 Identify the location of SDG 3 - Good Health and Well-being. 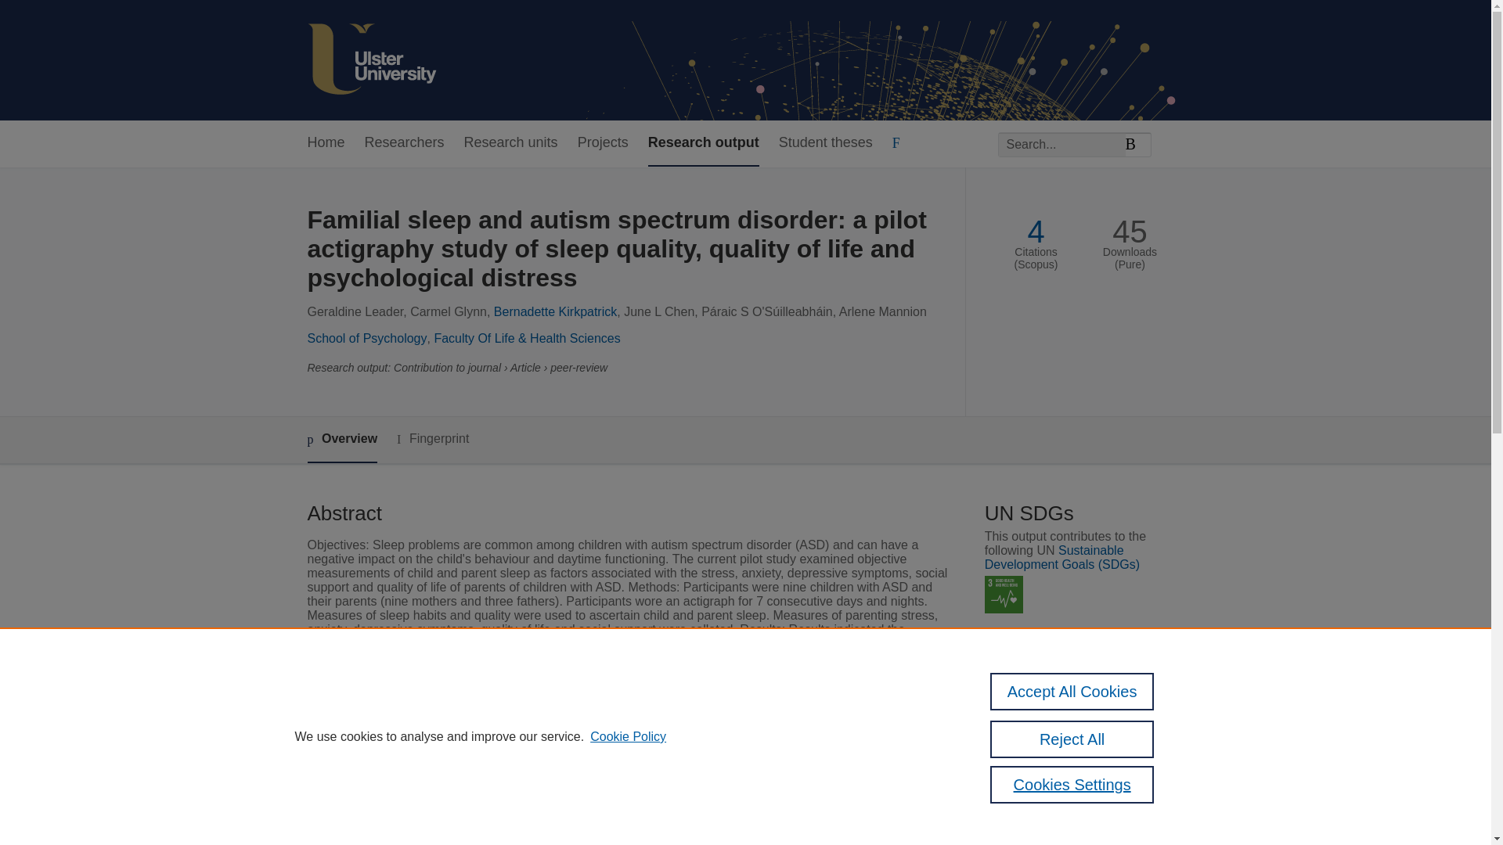
(1004, 595).